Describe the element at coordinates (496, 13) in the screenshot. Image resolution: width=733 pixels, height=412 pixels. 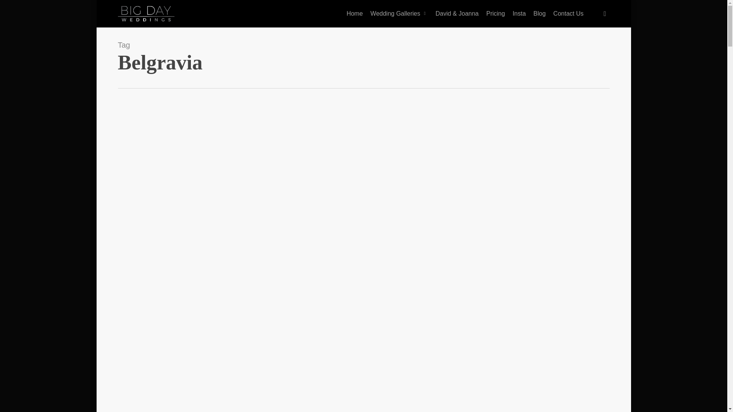
I see `Pricing` at that location.